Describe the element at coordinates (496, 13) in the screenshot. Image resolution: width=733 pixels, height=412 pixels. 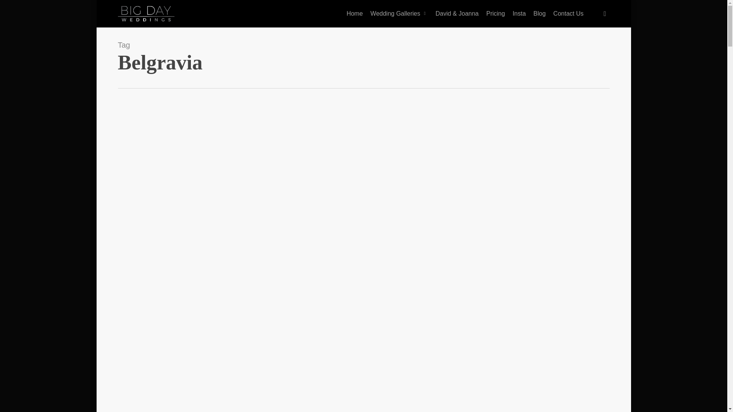
I see `Pricing` at that location.